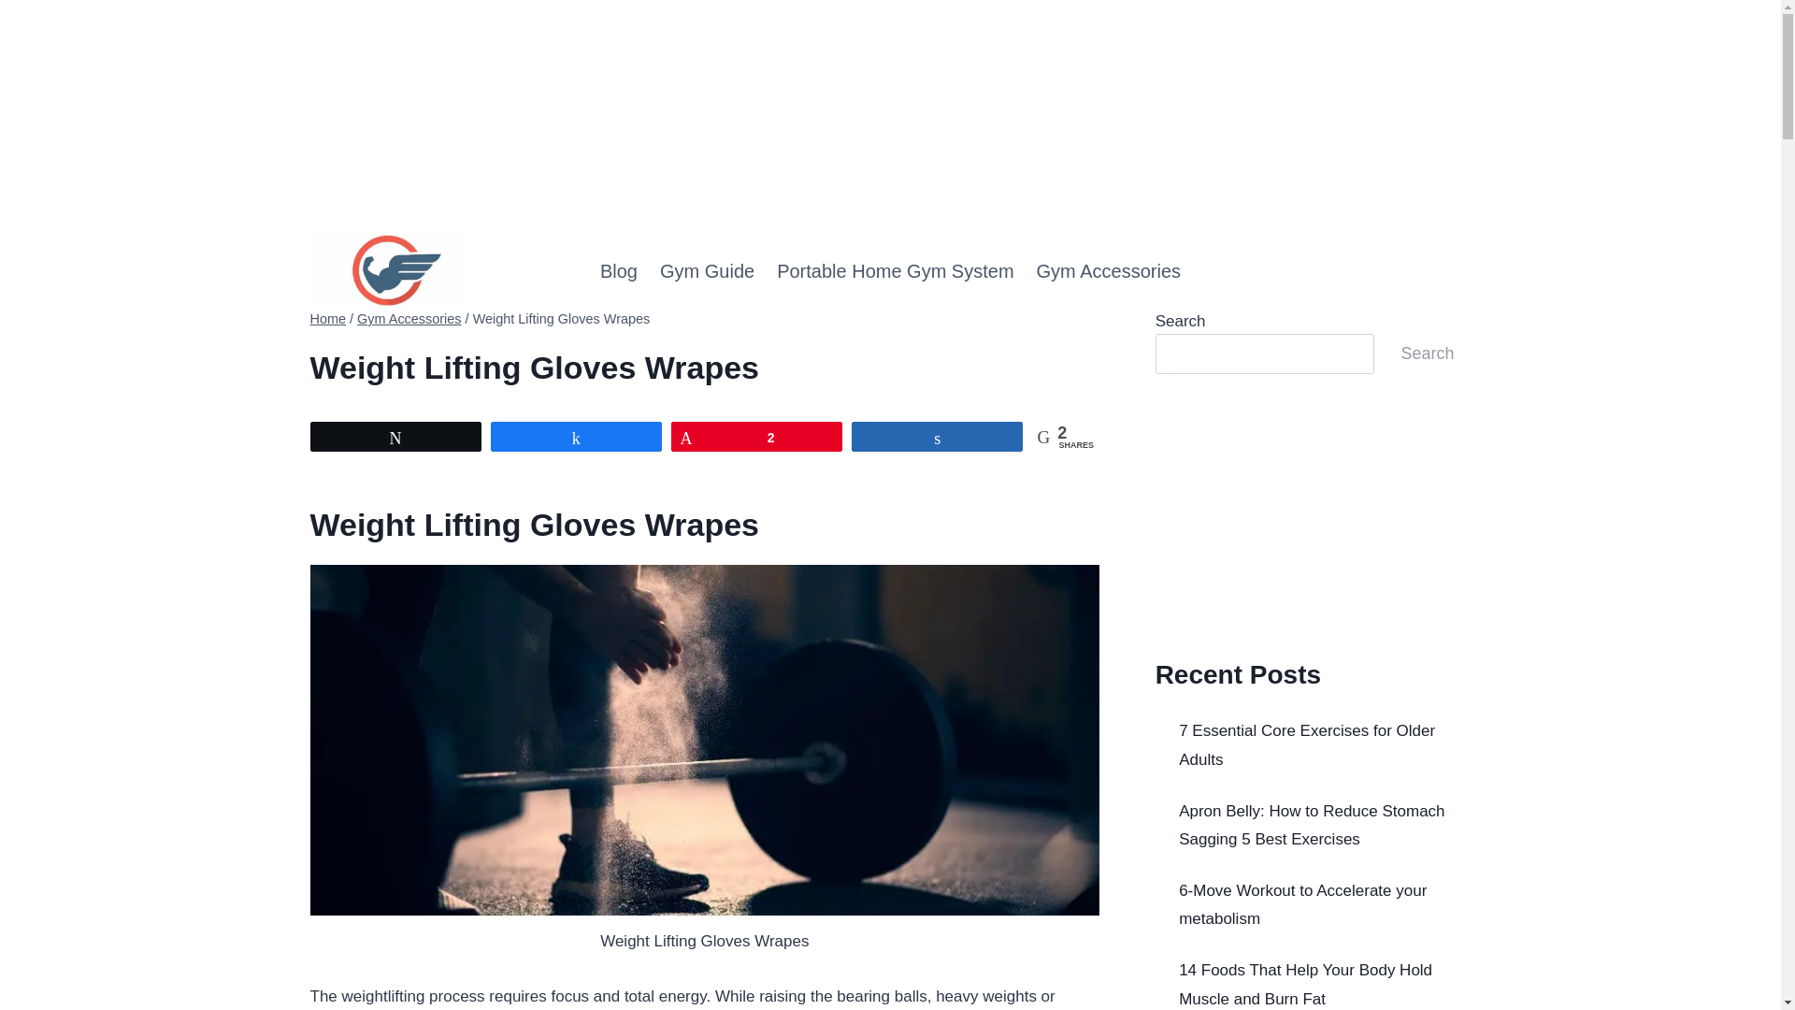 Image resolution: width=1795 pixels, height=1010 pixels. Describe the element at coordinates (707, 271) in the screenshot. I see `Gym Guide` at that location.